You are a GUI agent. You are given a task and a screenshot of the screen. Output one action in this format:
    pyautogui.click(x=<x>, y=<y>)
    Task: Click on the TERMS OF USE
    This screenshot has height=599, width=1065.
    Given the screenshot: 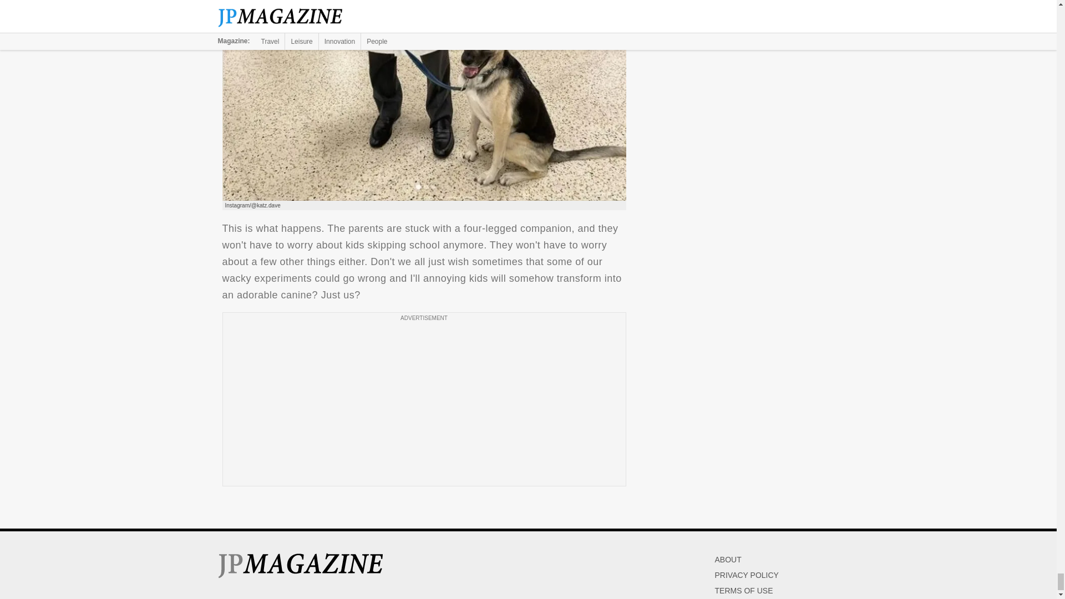 What is the action you would take?
    pyautogui.click(x=743, y=591)
    